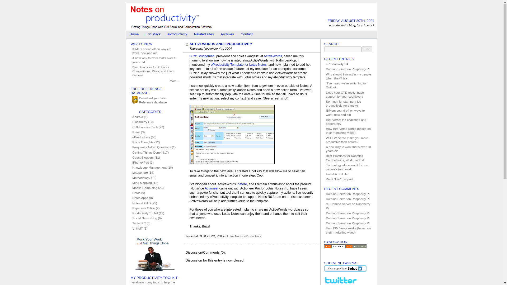 The height and width of the screenshot is (285, 507). What do you see at coordinates (252, 236) in the screenshot?
I see `Category: eProductivity` at bounding box center [252, 236].